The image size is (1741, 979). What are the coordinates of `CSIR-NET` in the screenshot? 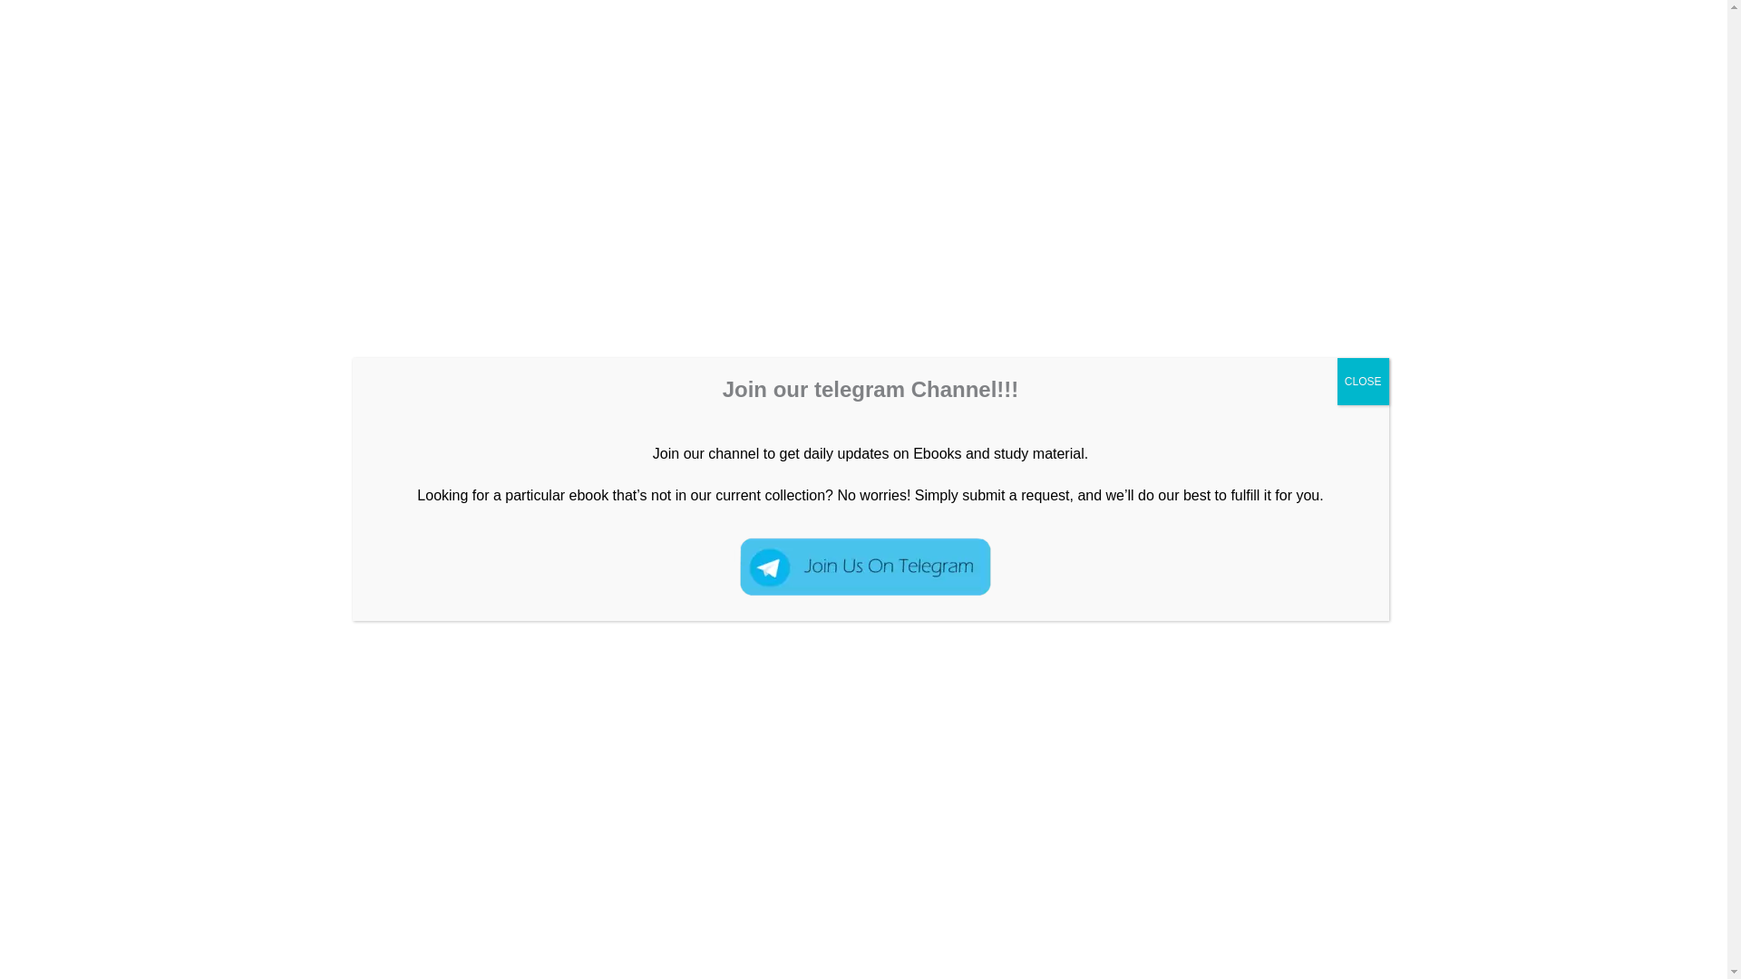 It's located at (274, 348).